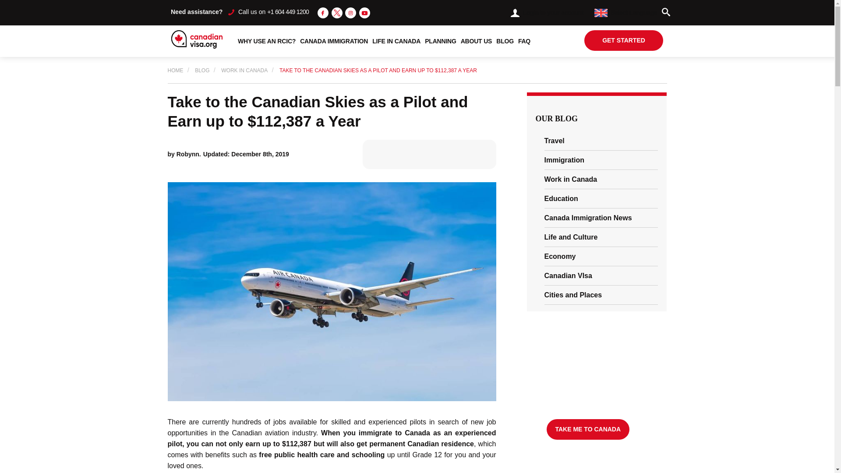  I want to click on facebook, so click(323, 13).